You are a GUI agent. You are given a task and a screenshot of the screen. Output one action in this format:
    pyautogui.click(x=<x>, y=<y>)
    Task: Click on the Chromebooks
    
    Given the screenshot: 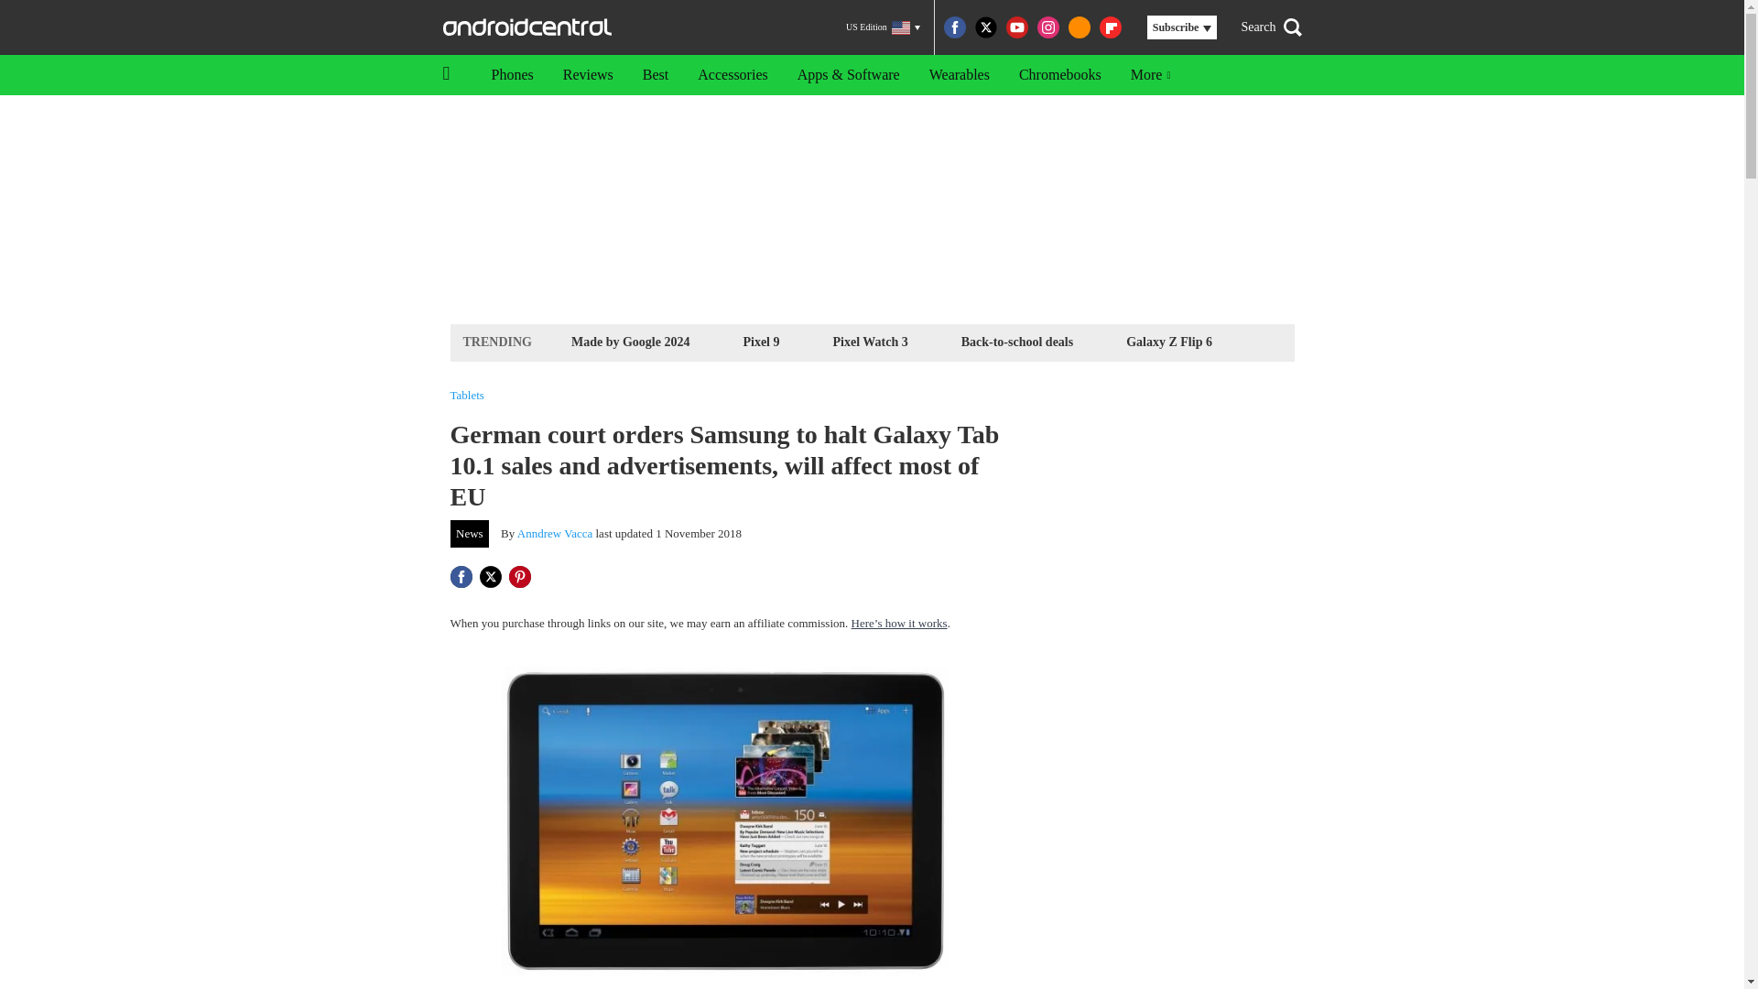 What is the action you would take?
    pyautogui.click(x=1060, y=75)
    